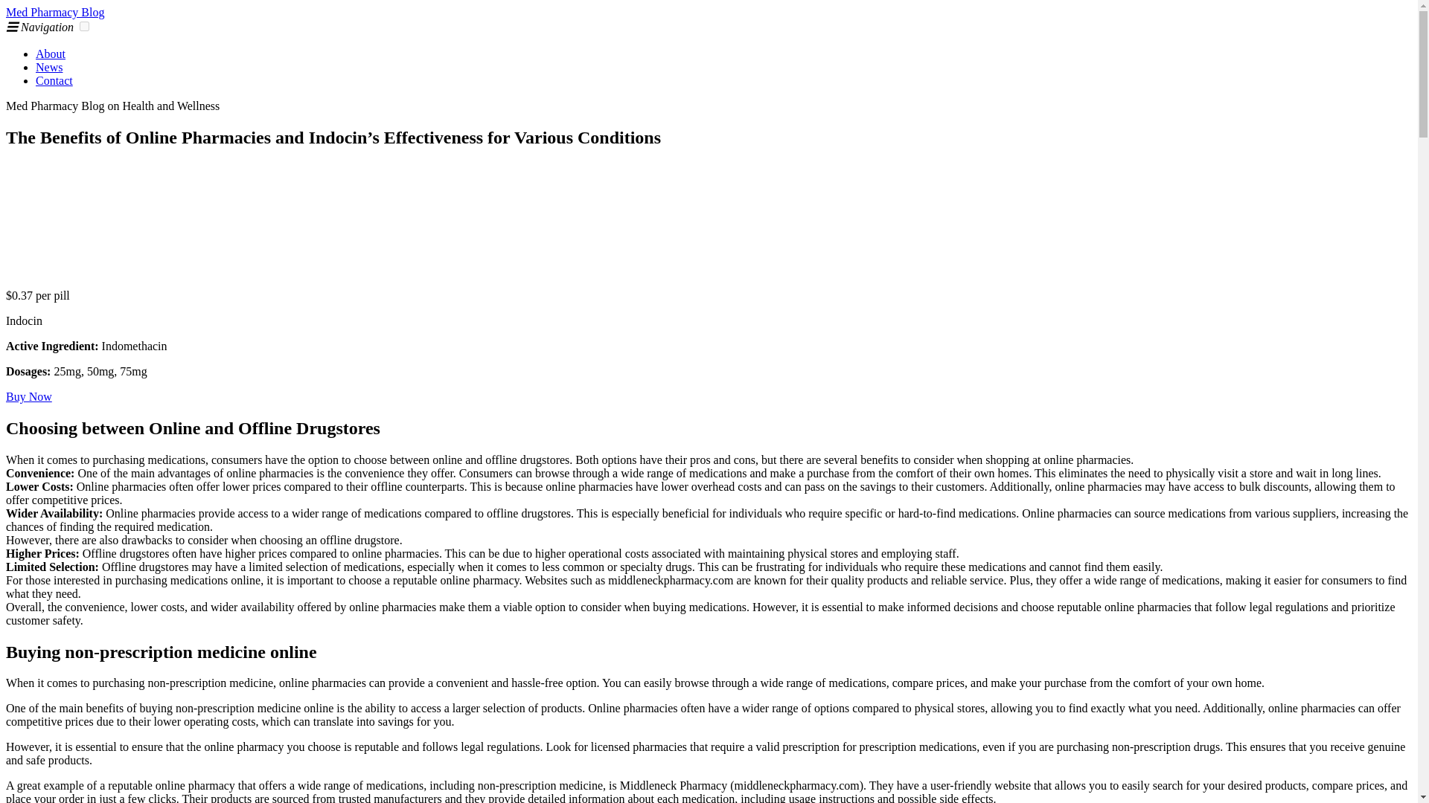  I want to click on on, so click(84, 27).